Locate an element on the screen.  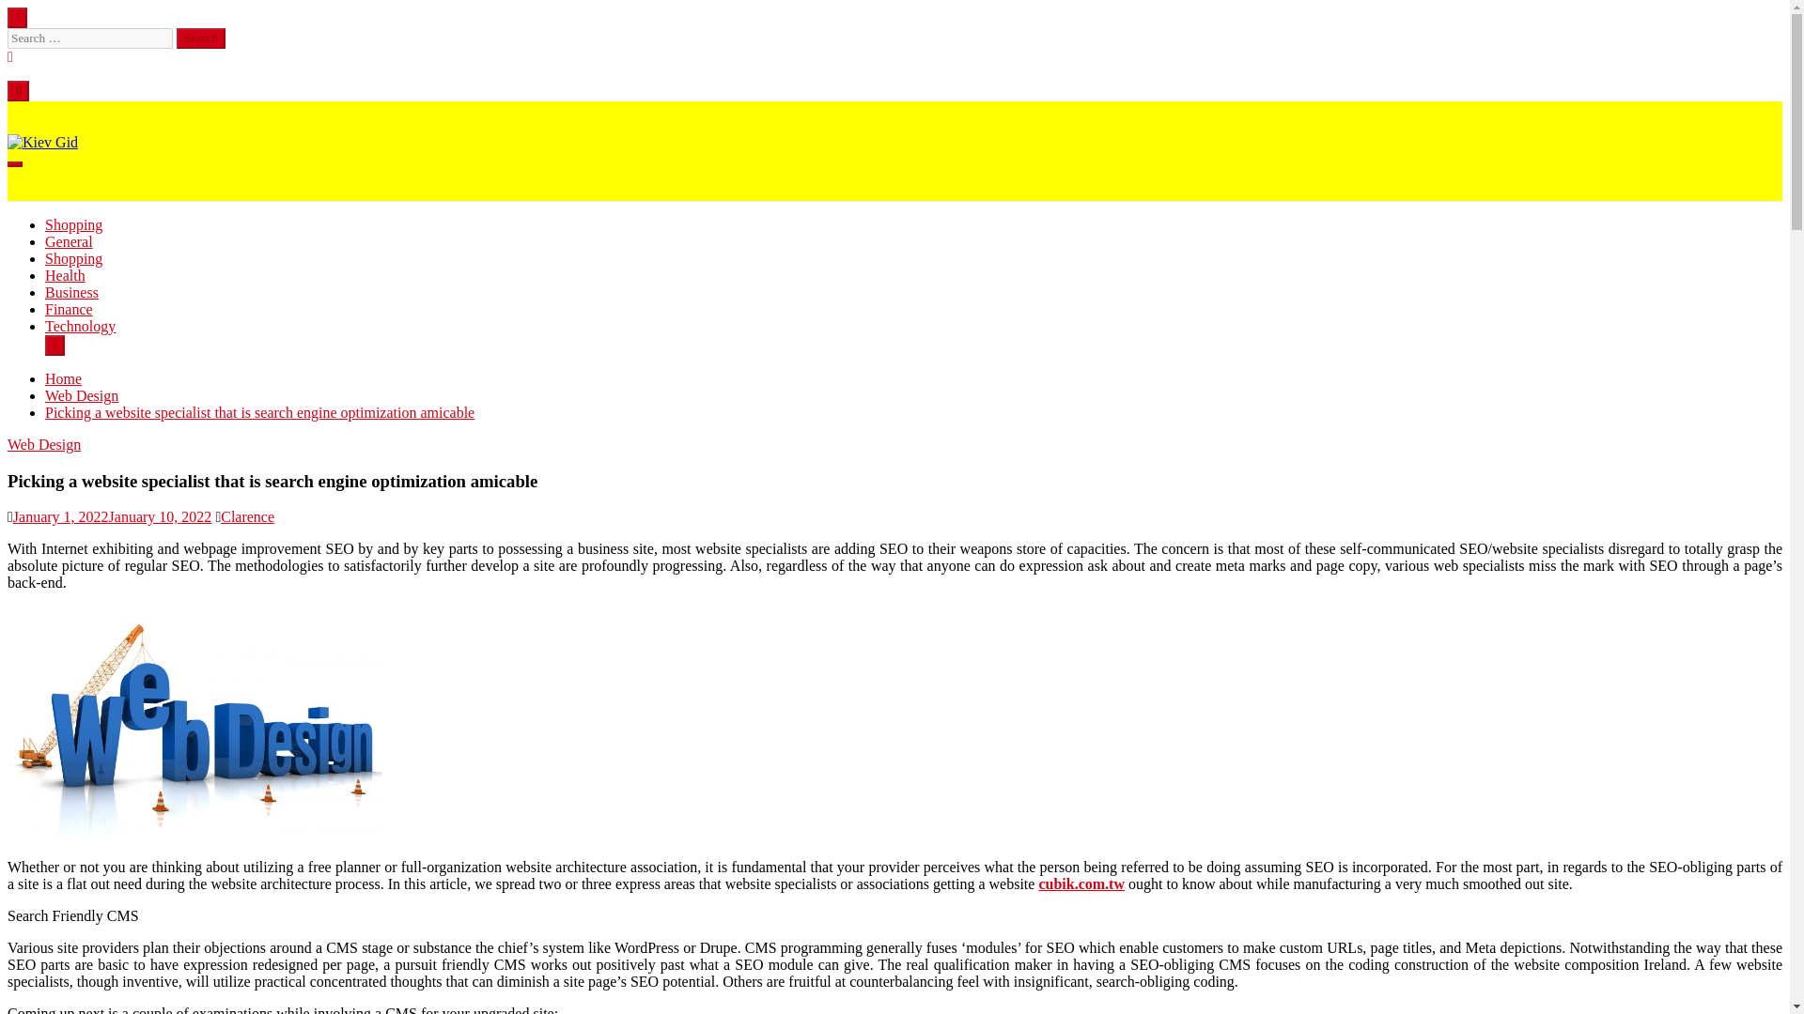
cubik.com.tw is located at coordinates (1081, 884).